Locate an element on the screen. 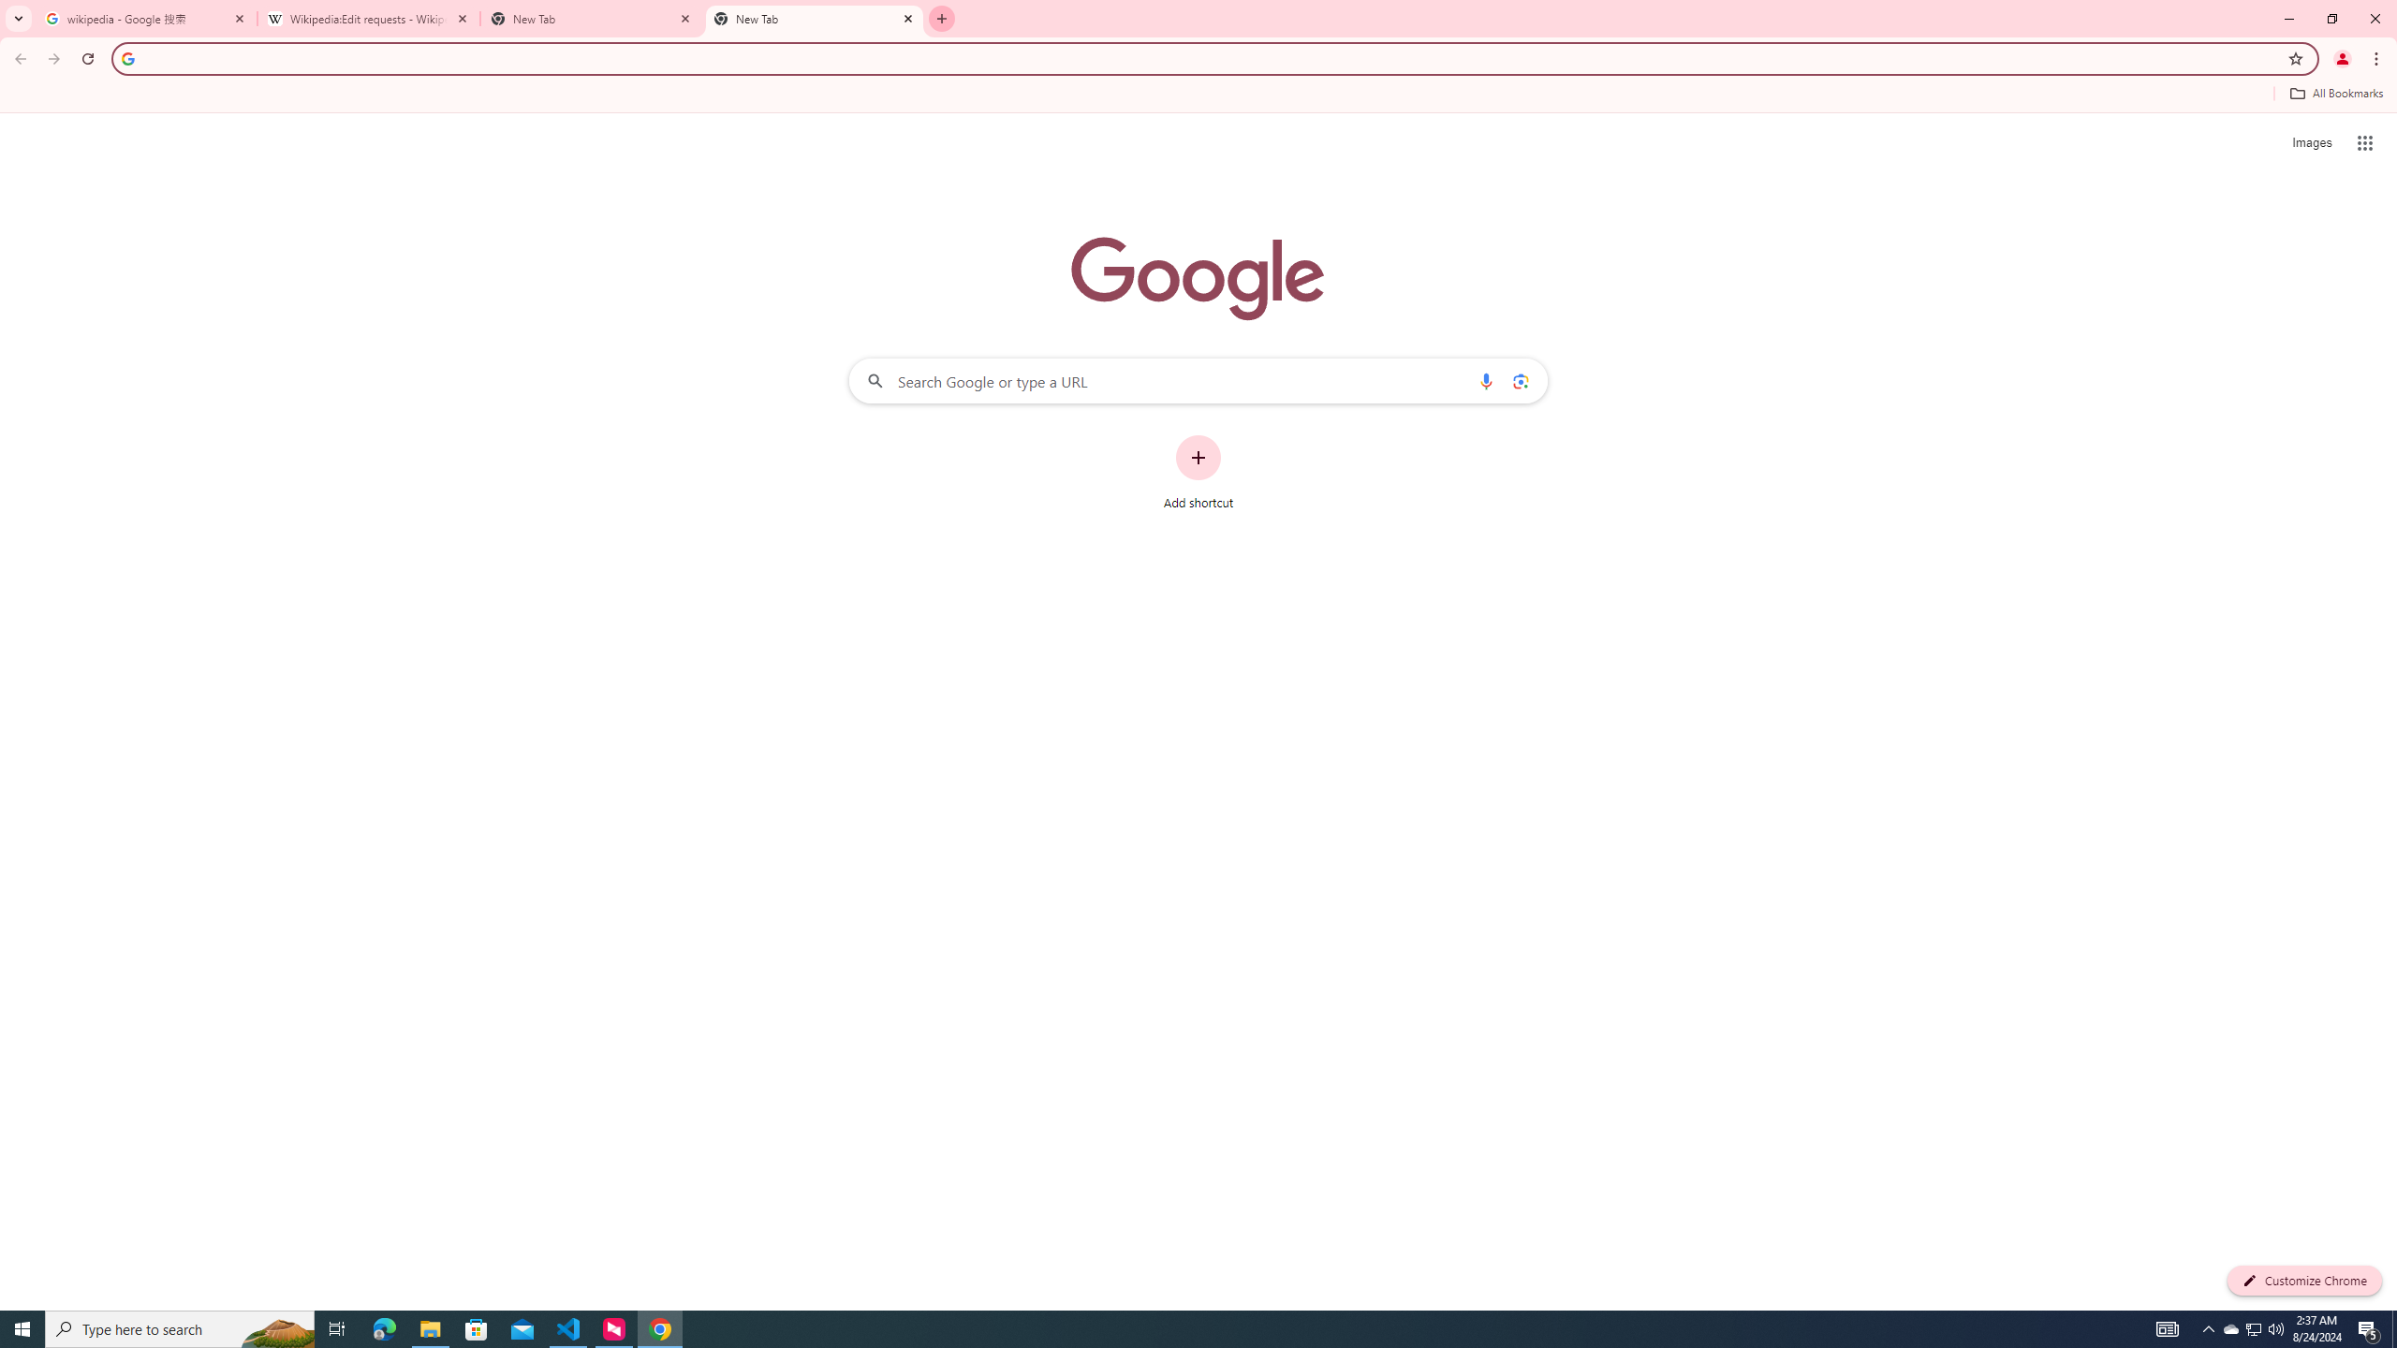  Search Google or type a URL is located at coordinates (1198, 380).